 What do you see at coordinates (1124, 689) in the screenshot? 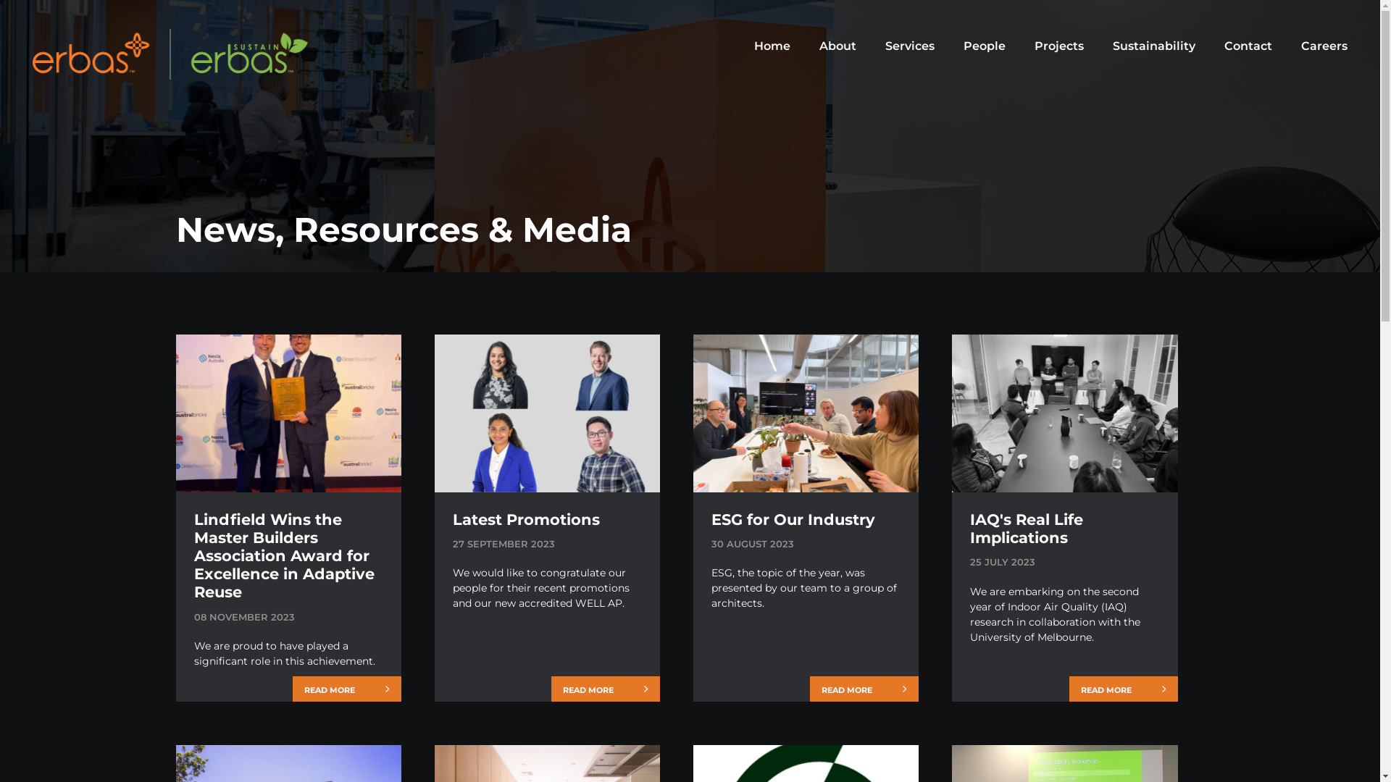
I see `READ MORE` at bounding box center [1124, 689].